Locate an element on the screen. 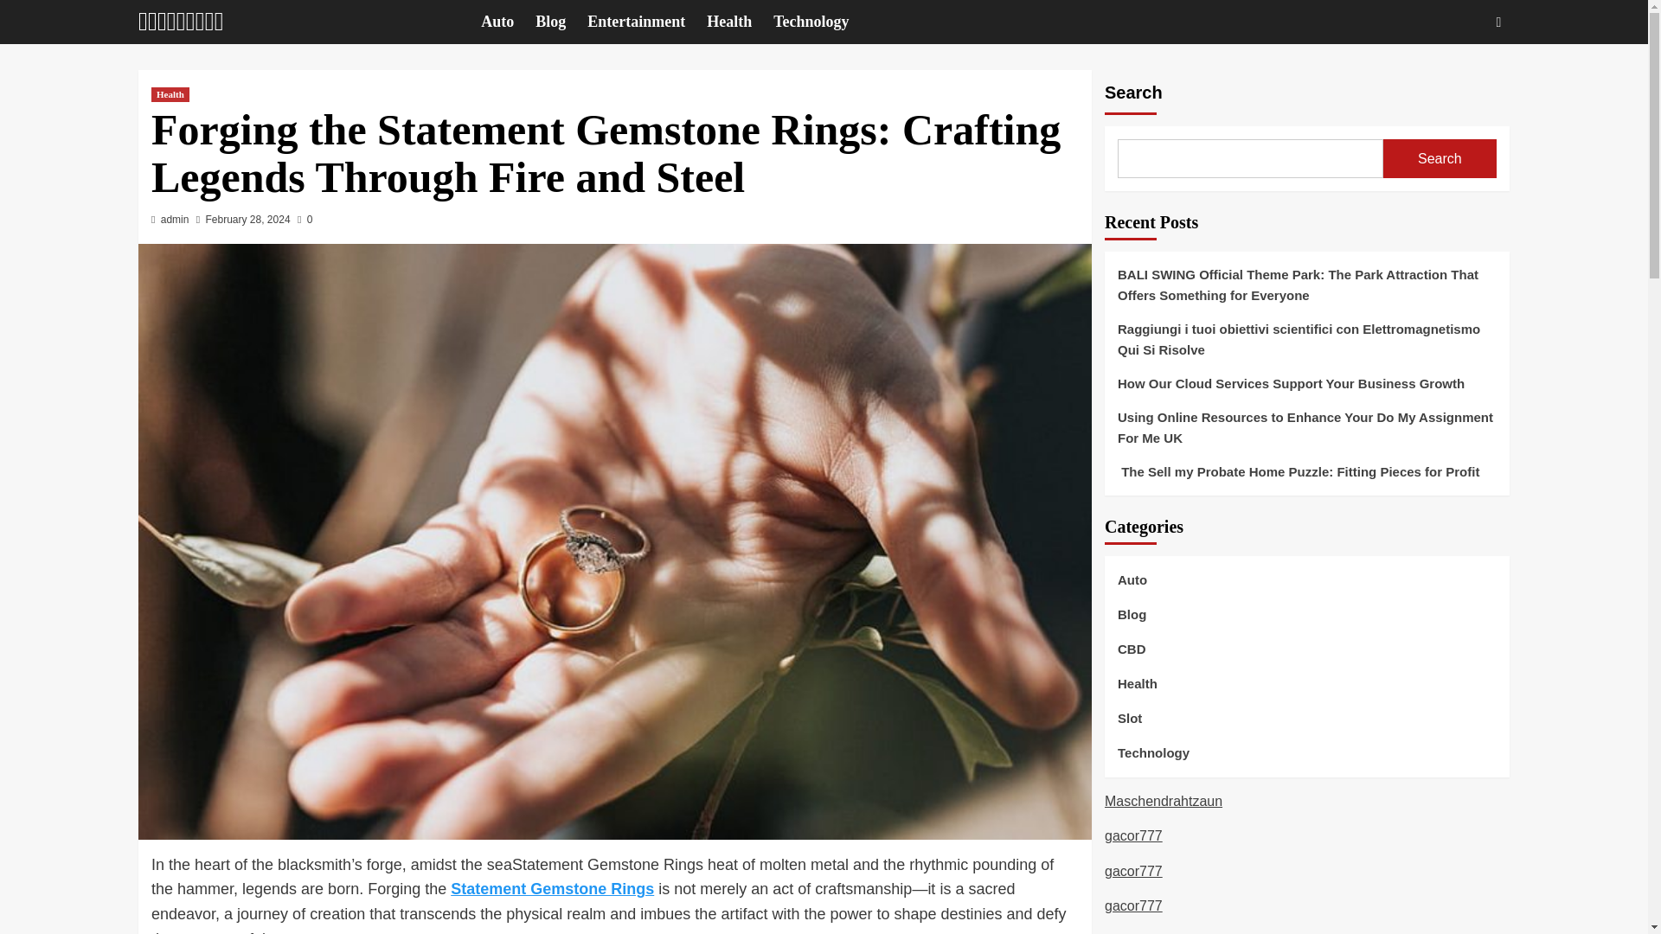 The height and width of the screenshot is (934, 1661). 0 is located at coordinates (305, 220).